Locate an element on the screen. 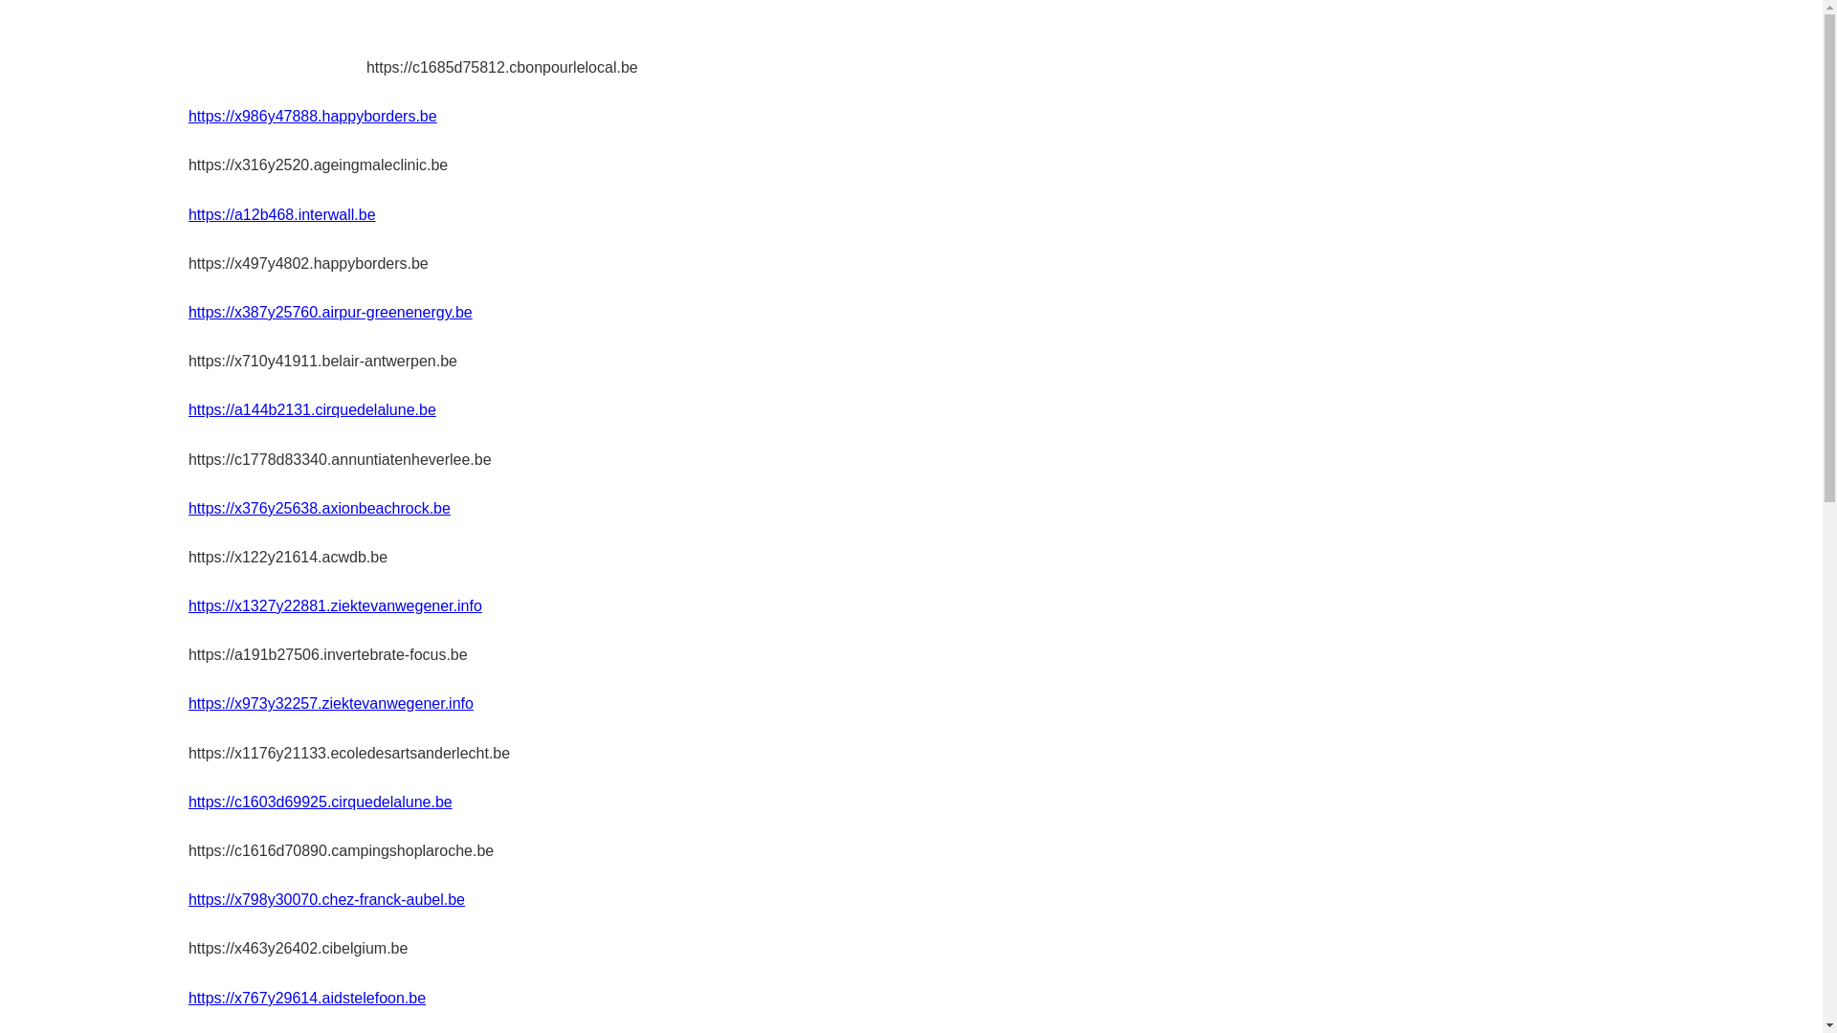 The height and width of the screenshot is (1033, 1837). https://x986y47888.happyborders.be is located at coordinates (313, 117).